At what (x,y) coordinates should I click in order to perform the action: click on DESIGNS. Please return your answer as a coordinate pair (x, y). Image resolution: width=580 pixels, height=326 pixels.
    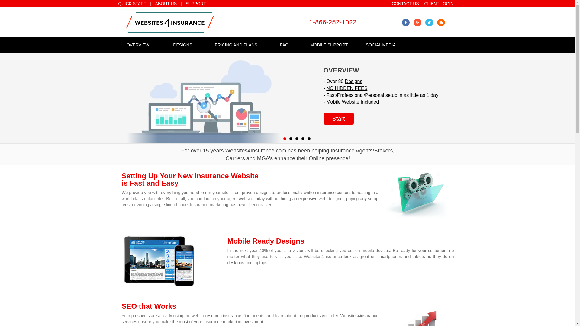
    Looking at the image, I should click on (183, 45).